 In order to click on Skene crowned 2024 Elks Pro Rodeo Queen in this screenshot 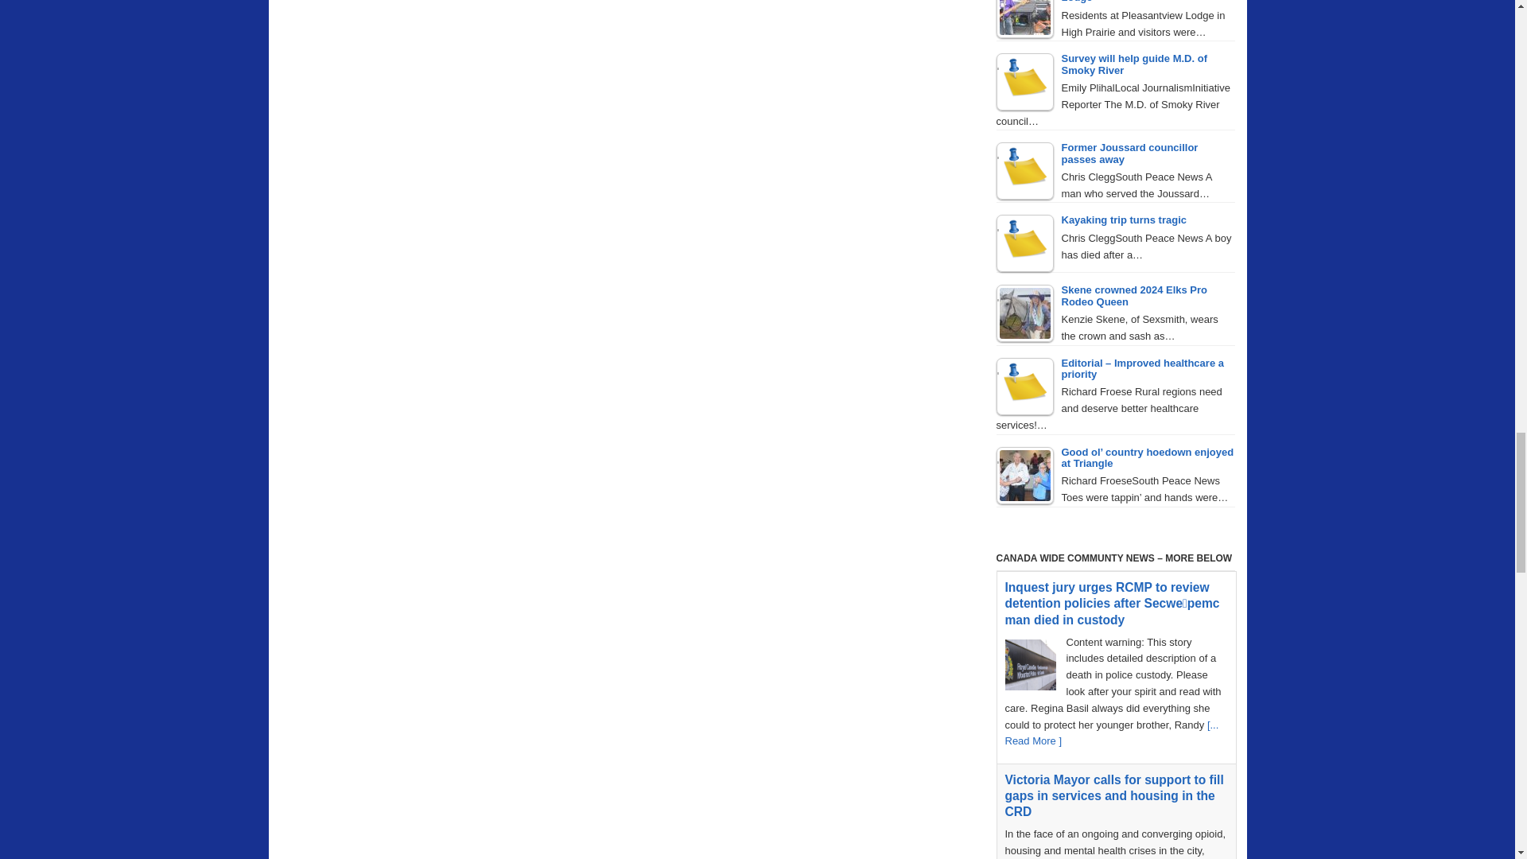, I will do `click(1024, 313)`.